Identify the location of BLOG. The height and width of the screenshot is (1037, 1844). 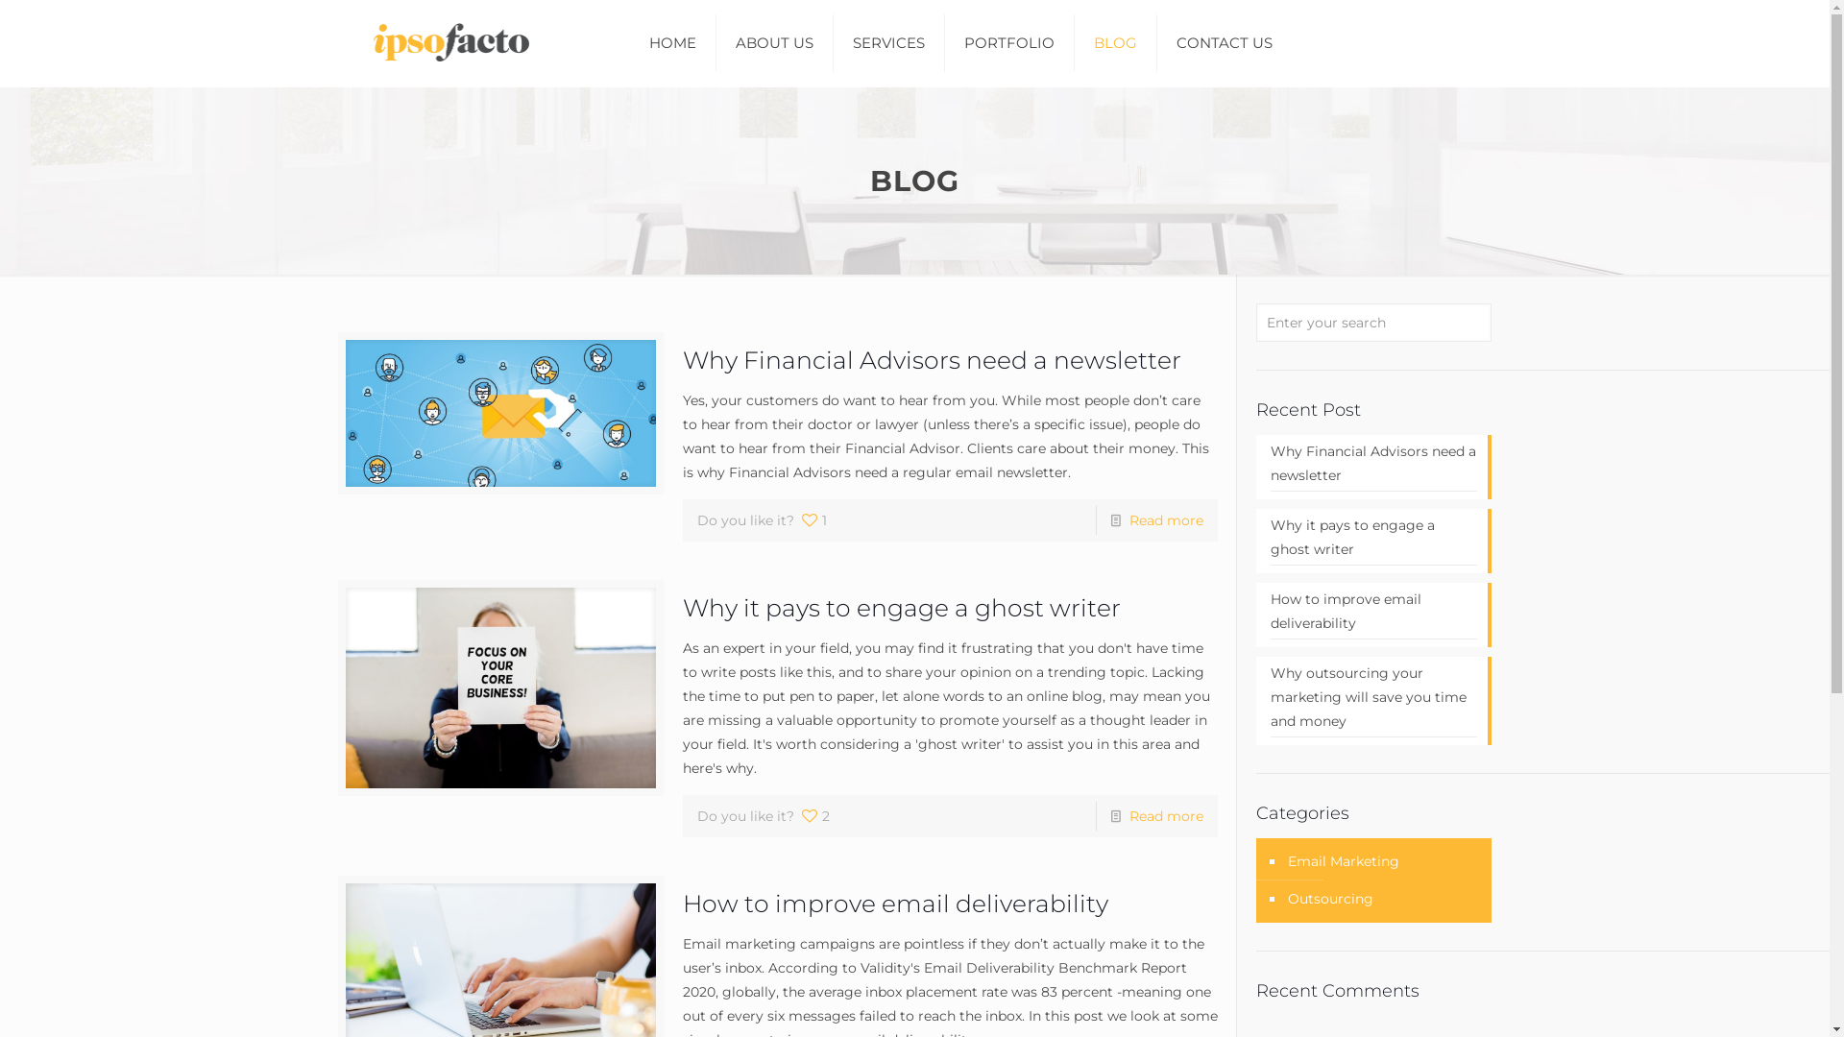
(1116, 43).